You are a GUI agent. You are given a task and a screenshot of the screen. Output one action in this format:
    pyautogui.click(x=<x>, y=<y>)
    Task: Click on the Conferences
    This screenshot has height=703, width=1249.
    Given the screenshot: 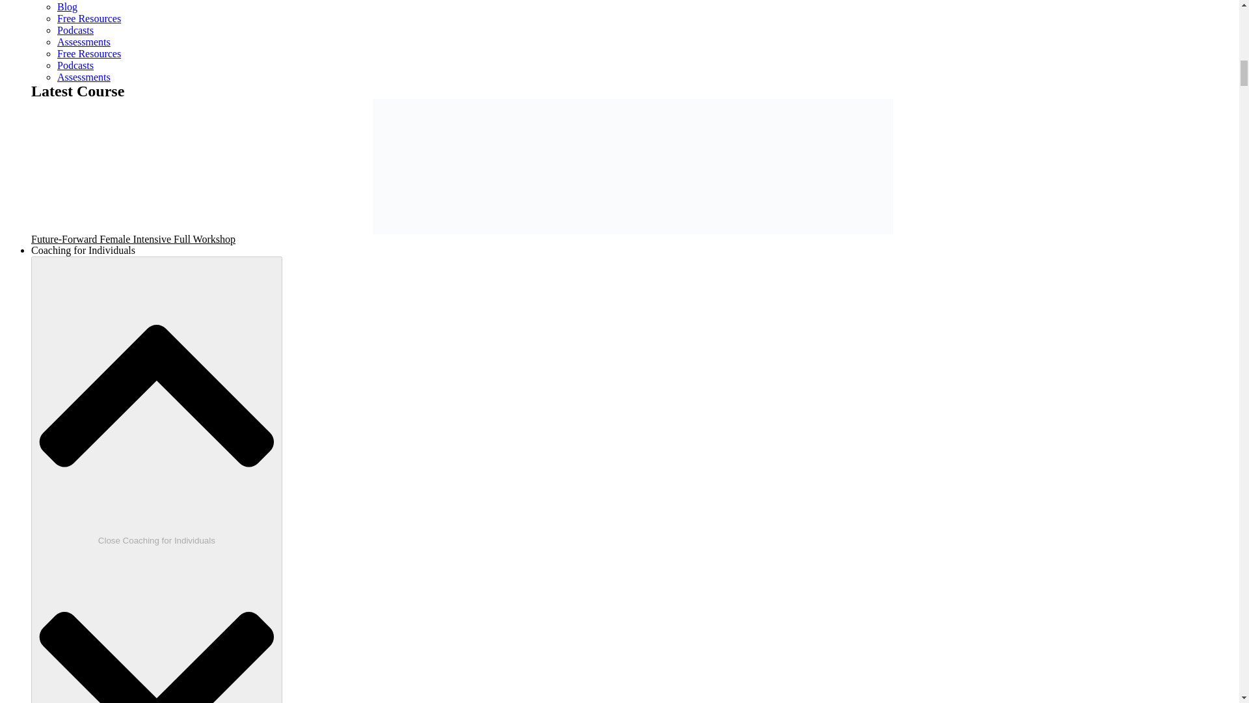 What is the action you would take?
    pyautogui.click(x=83, y=0)
    